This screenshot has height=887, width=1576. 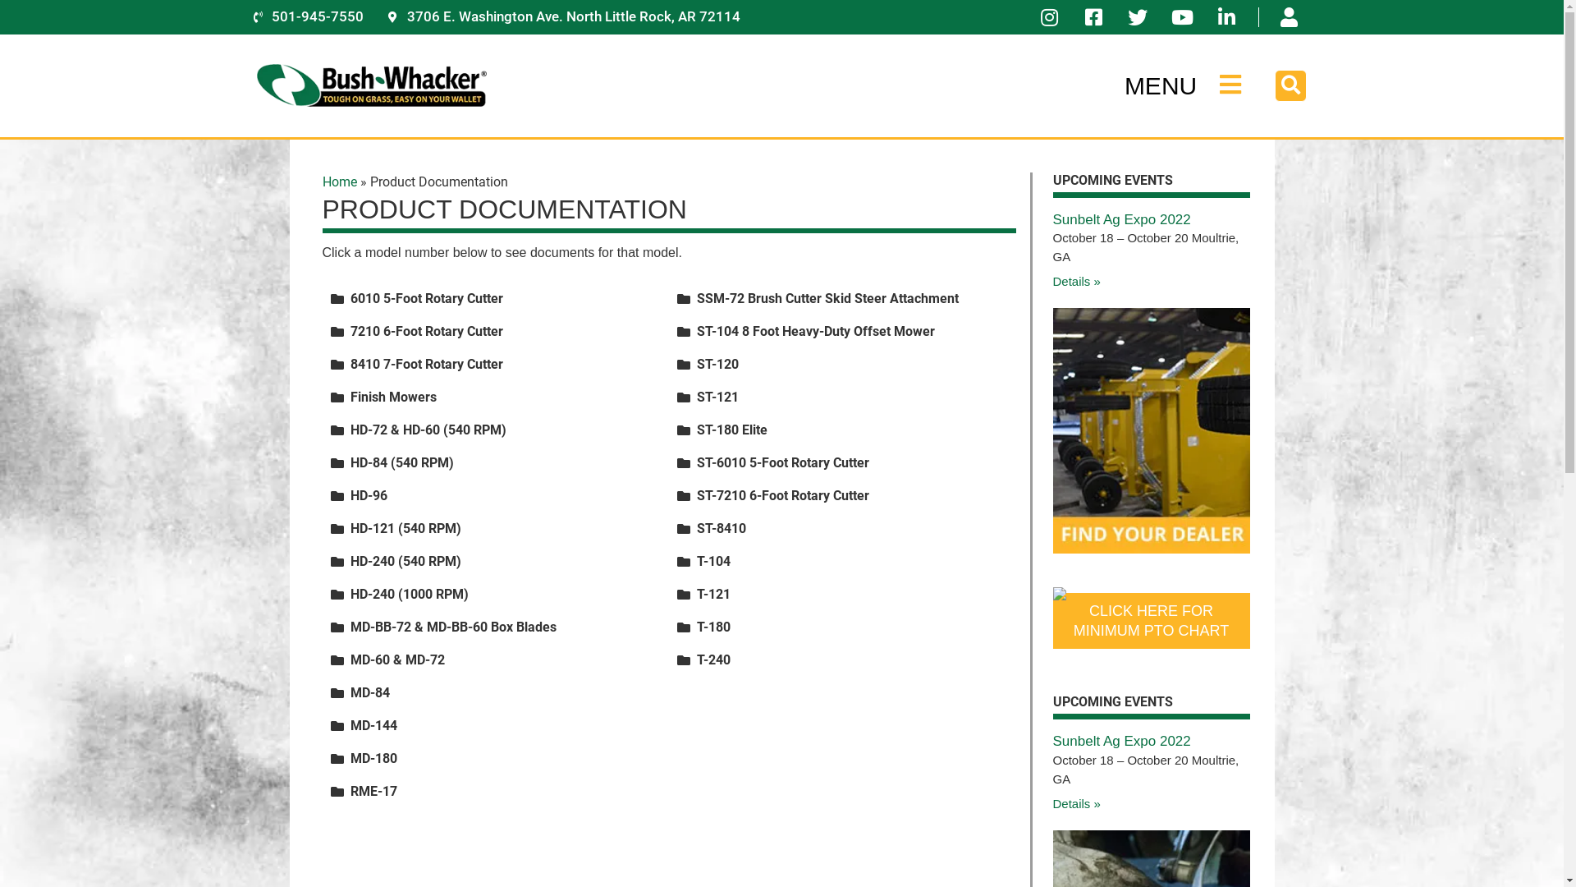 What do you see at coordinates (409, 595) in the screenshot?
I see `HD-240 (1000 RPM)` at bounding box center [409, 595].